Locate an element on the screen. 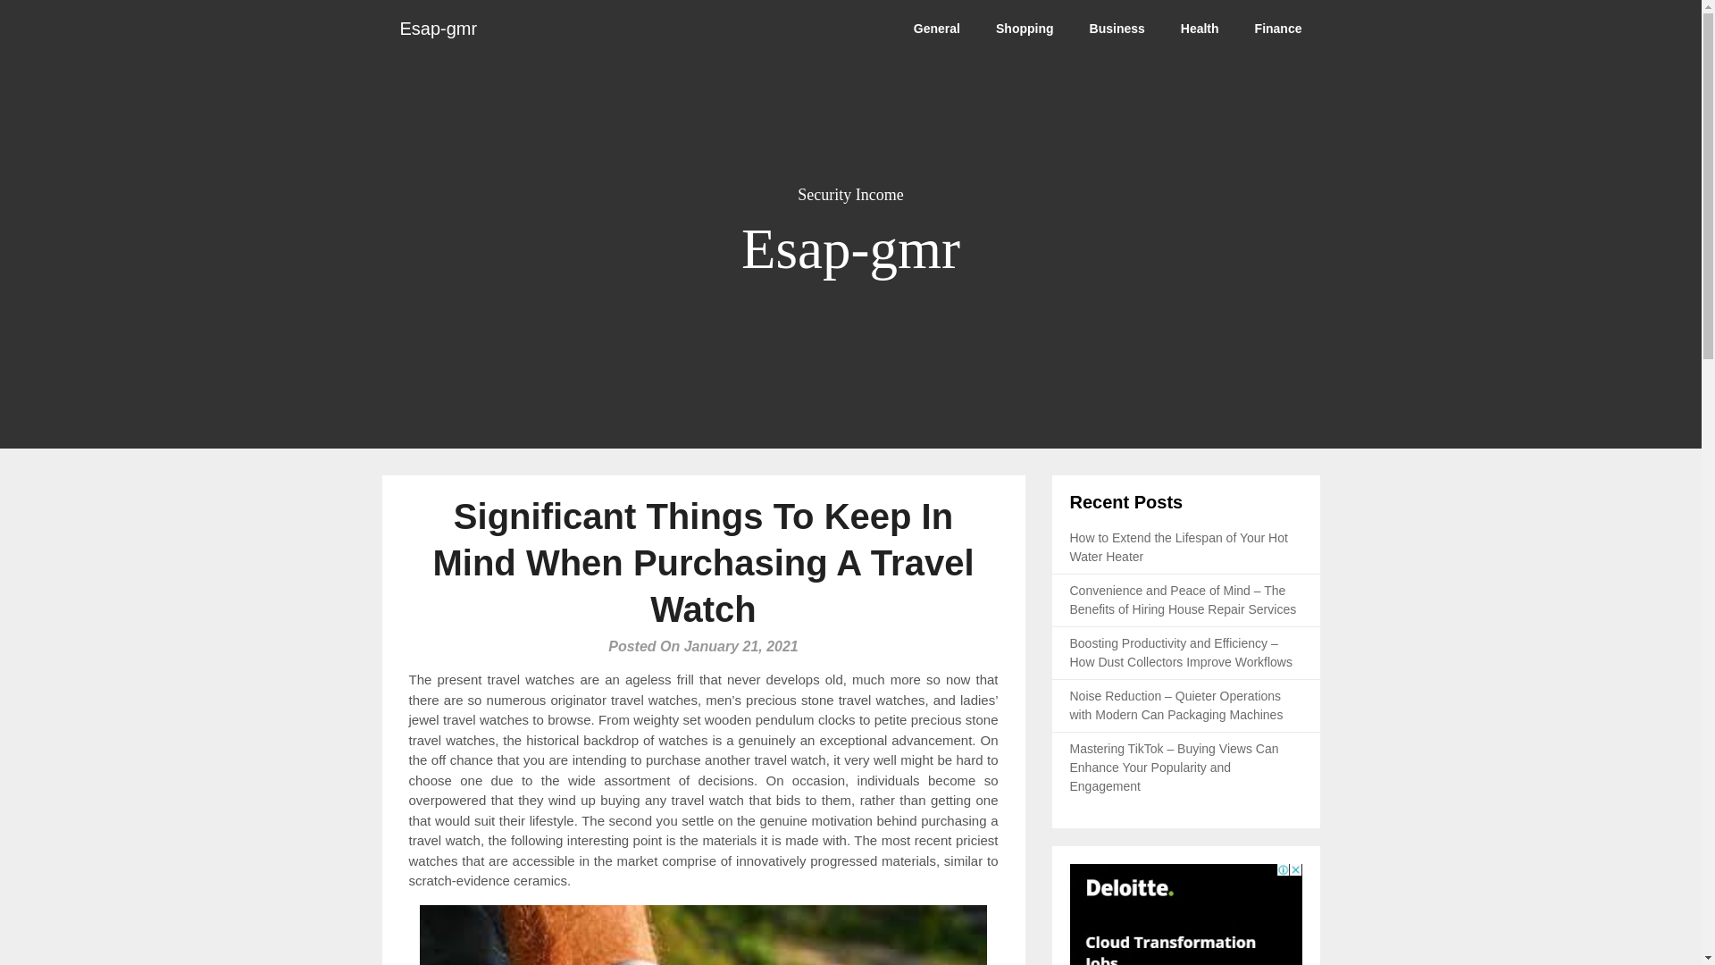  Shopping is located at coordinates (1025, 29).